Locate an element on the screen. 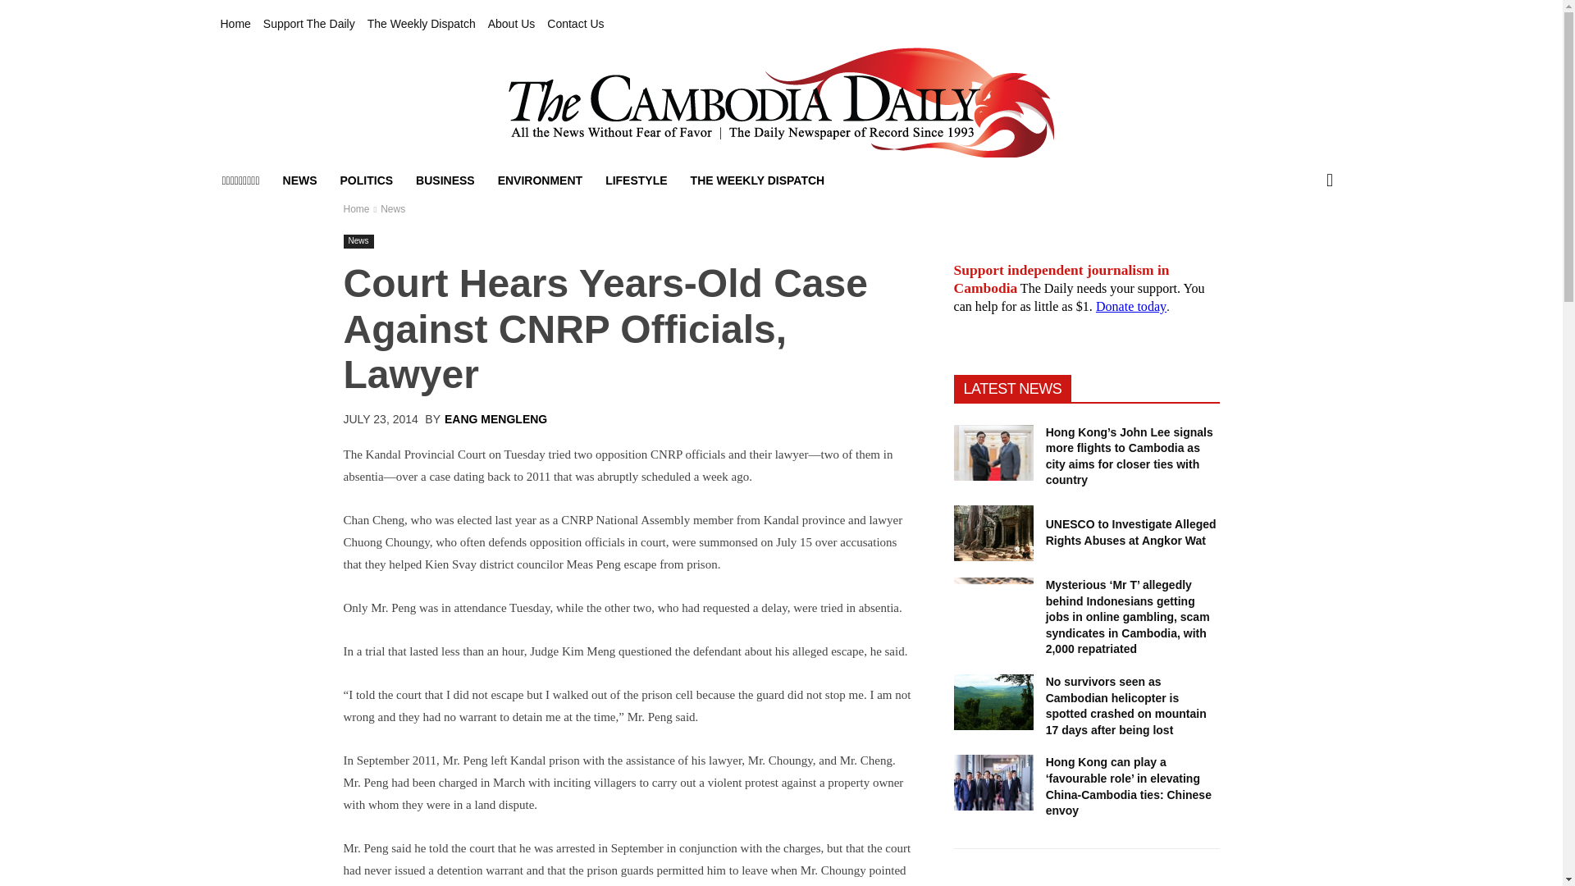  THE WEEKLY DISPATCH is located at coordinates (757, 180).